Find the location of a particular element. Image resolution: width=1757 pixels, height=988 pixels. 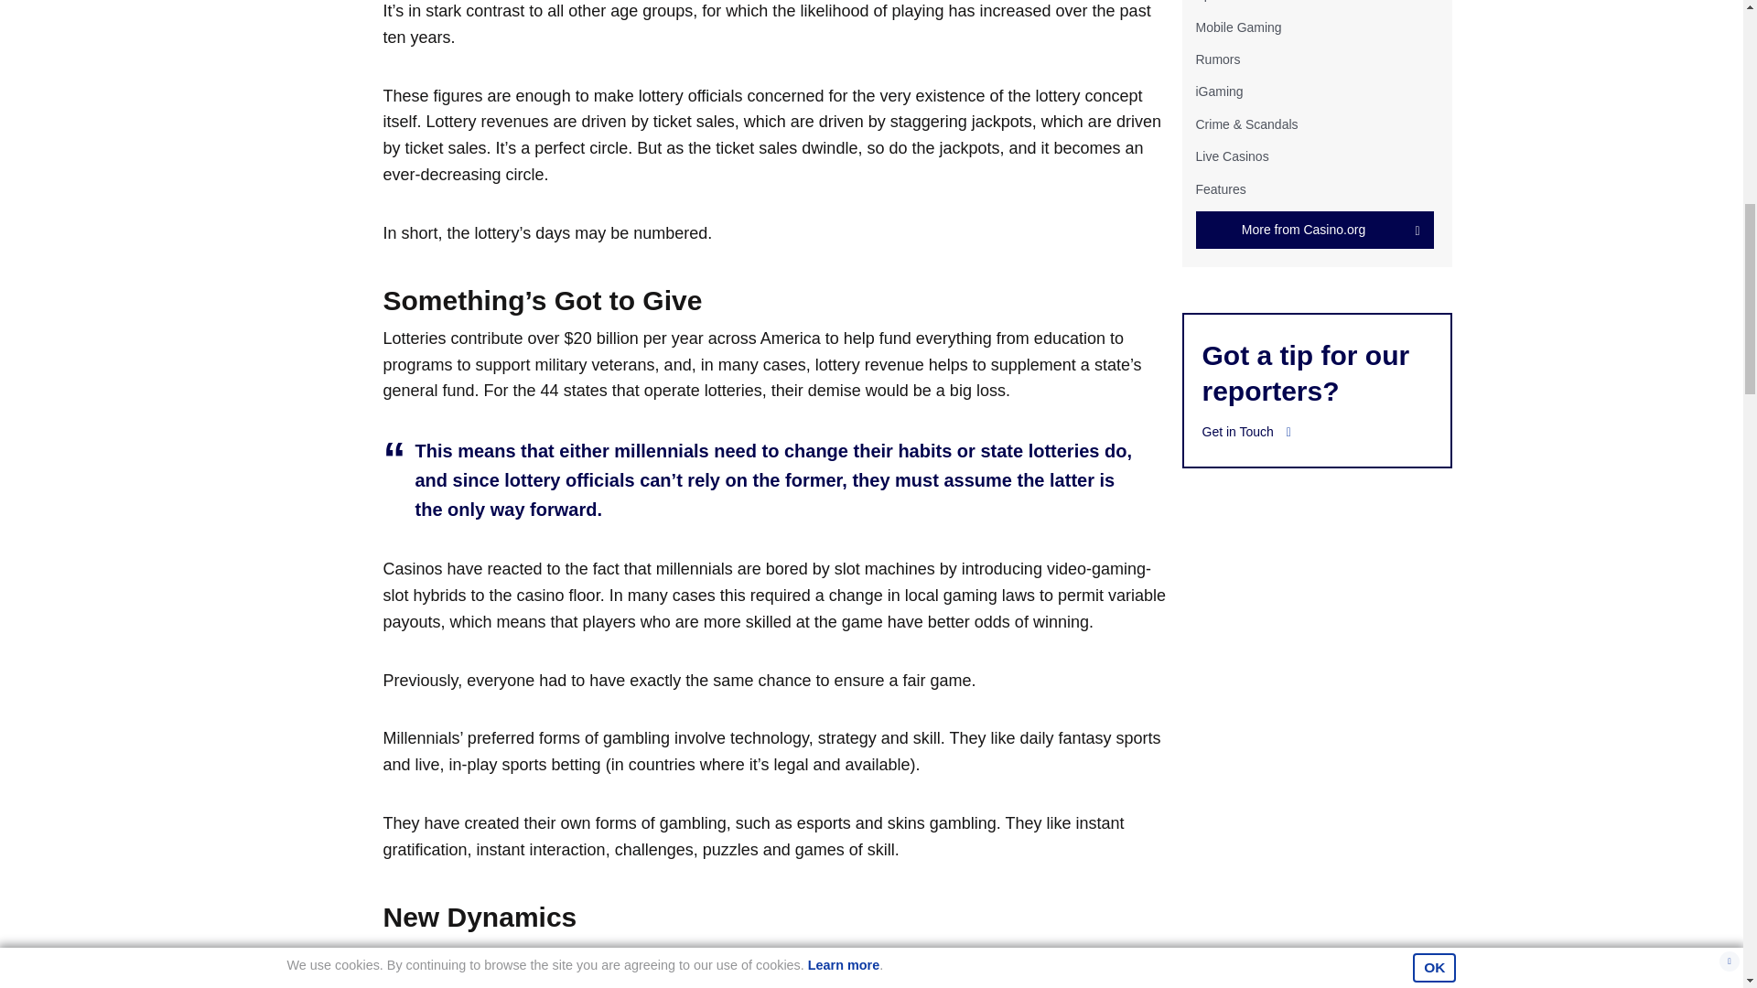

iGaming is located at coordinates (1218, 91).